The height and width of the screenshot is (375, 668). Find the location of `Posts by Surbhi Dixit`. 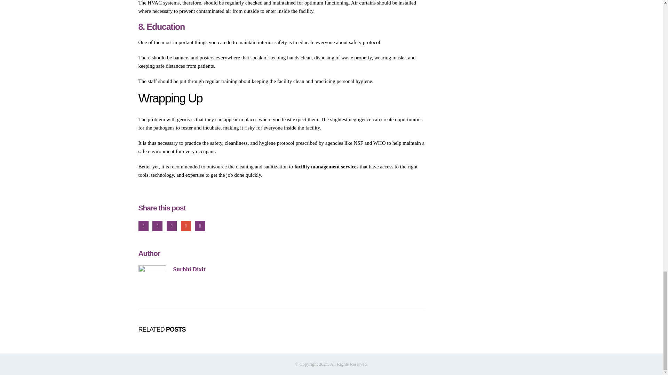

Posts by Surbhi Dixit is located at coordinates (189, 269).